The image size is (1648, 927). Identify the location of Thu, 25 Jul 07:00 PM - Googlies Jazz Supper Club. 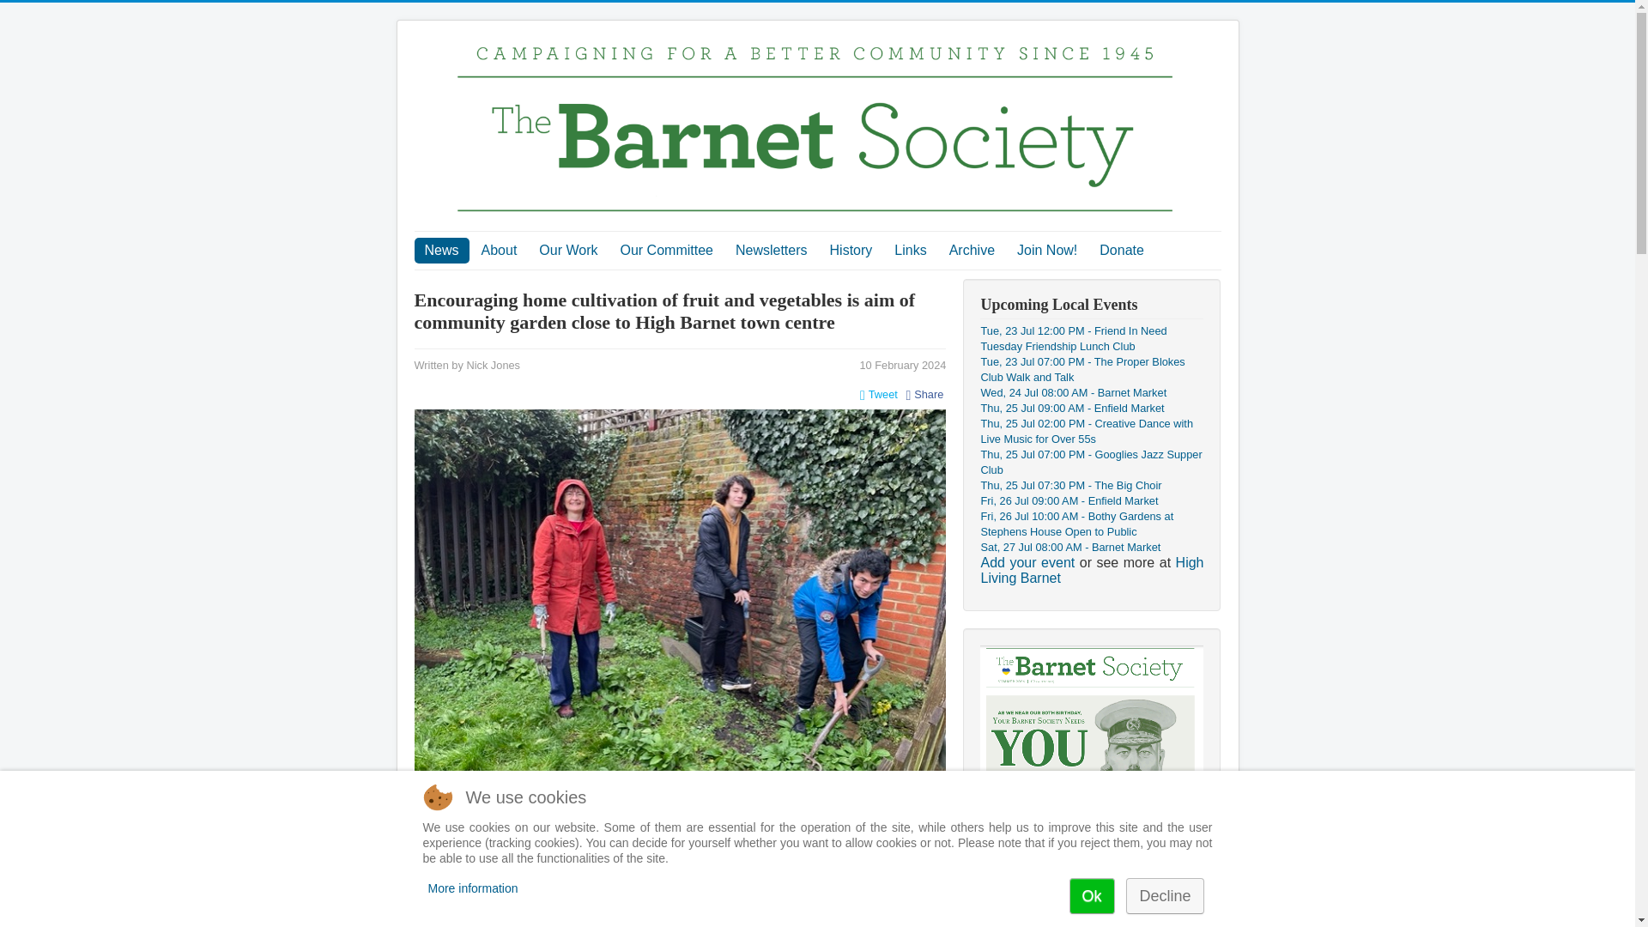
(1090, 462).